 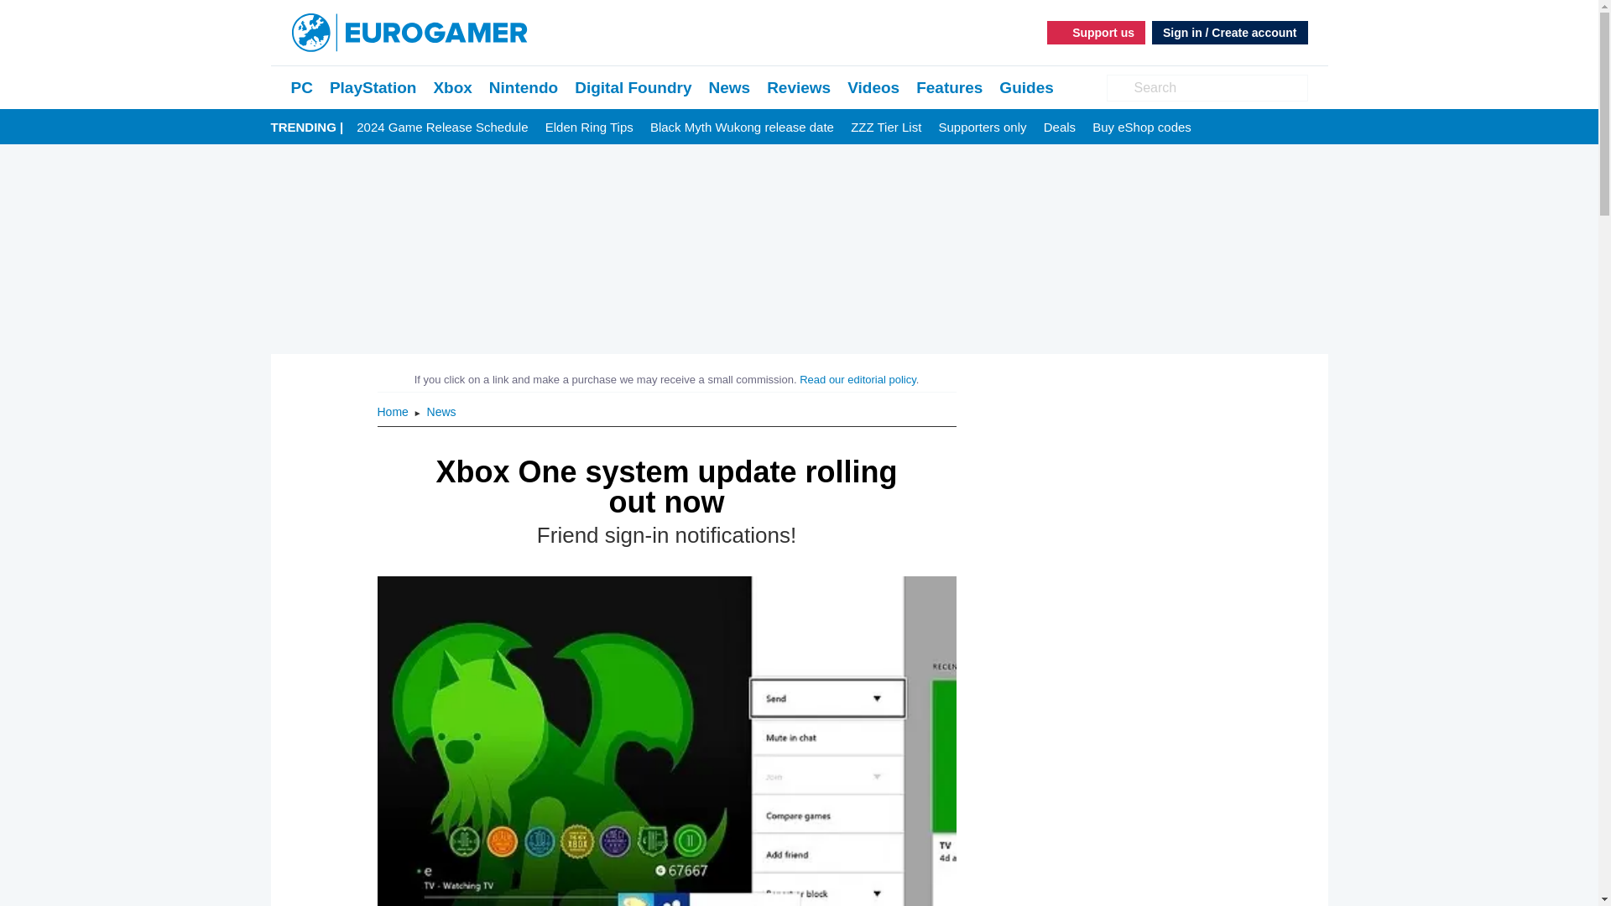 What do you see at coordinates (799, 87) in the screenshot?
I see `Reviews` at bounding box center [799, 87].